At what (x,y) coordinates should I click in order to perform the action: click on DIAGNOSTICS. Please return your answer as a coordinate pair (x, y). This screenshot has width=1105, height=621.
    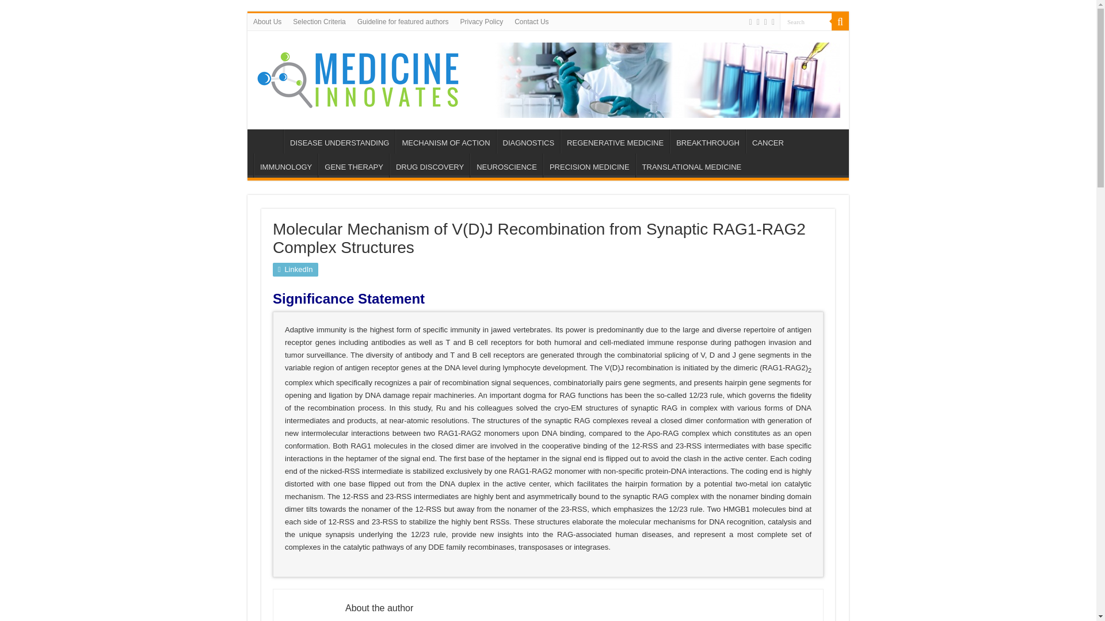
    Looking at the image, I should click on (528, 141).